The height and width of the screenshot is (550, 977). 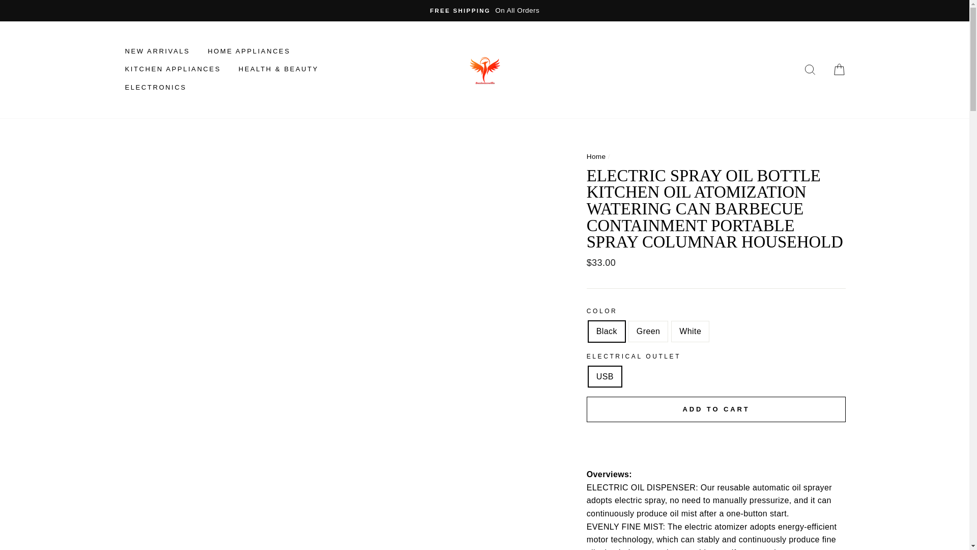 I want to click on ADD TO CART, so click(x=716, y=409).